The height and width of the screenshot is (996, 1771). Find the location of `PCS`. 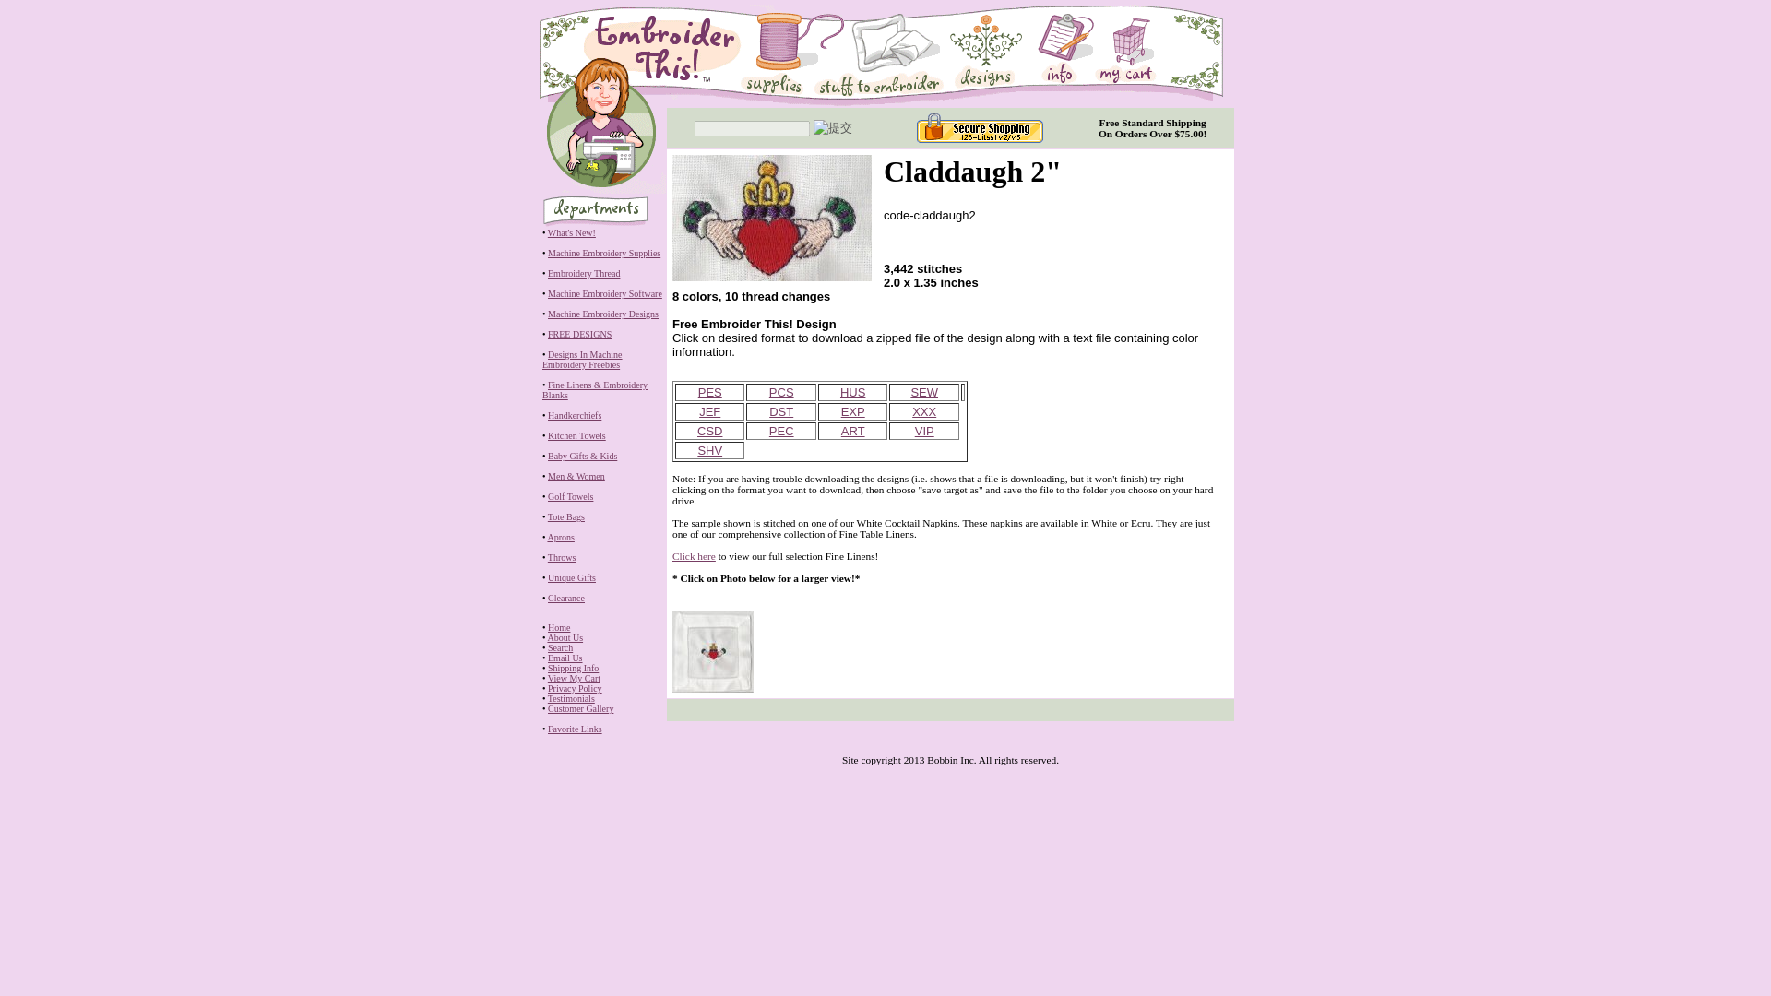

PCS is located at coordinates (780, 392).